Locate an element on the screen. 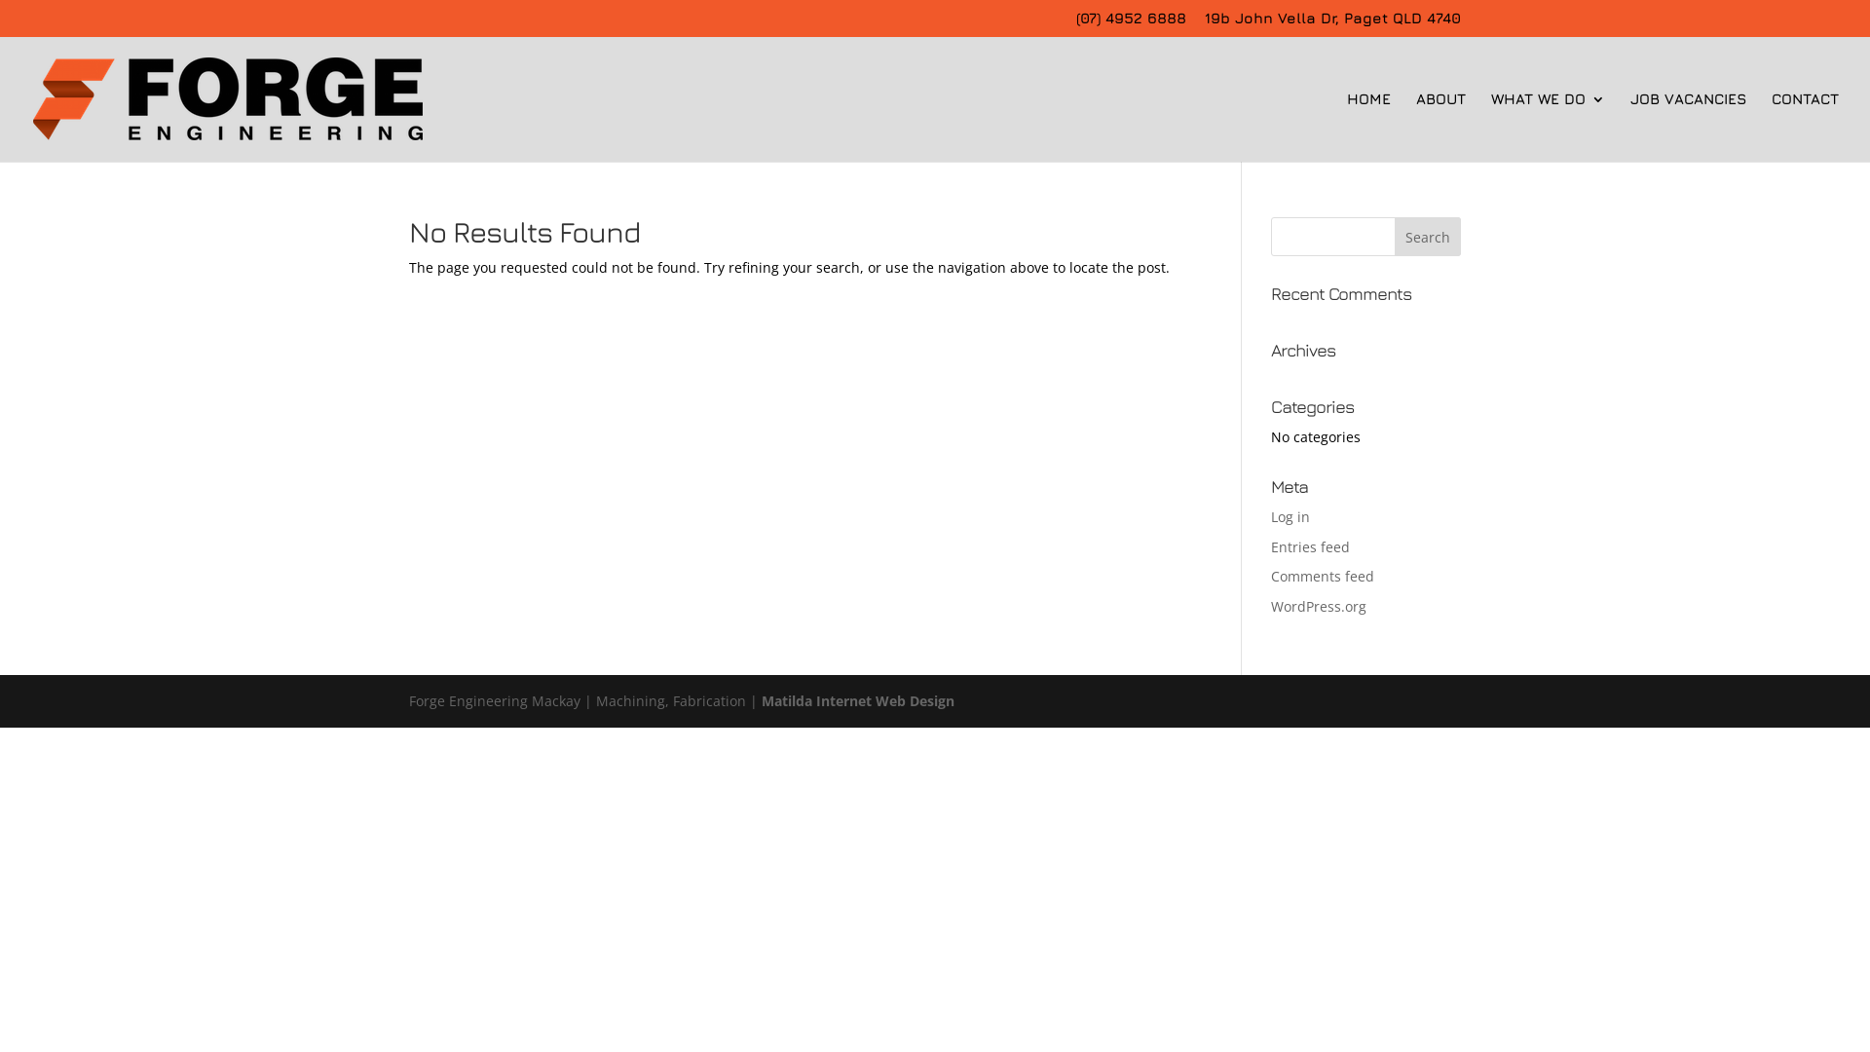 This screenshot has width=1870, height=1052. 19b John Vella Dr, Paget QLD 4740 is located at coordinates (1332, 23).